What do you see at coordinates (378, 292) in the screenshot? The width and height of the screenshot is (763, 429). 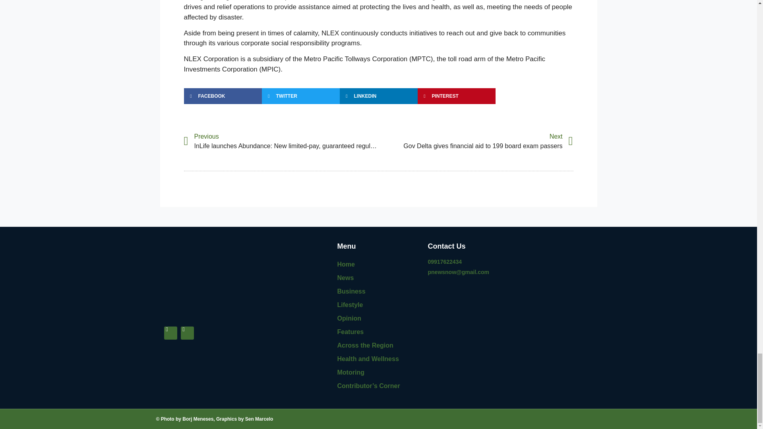 I see `Business` at bounding box center [378, 292].